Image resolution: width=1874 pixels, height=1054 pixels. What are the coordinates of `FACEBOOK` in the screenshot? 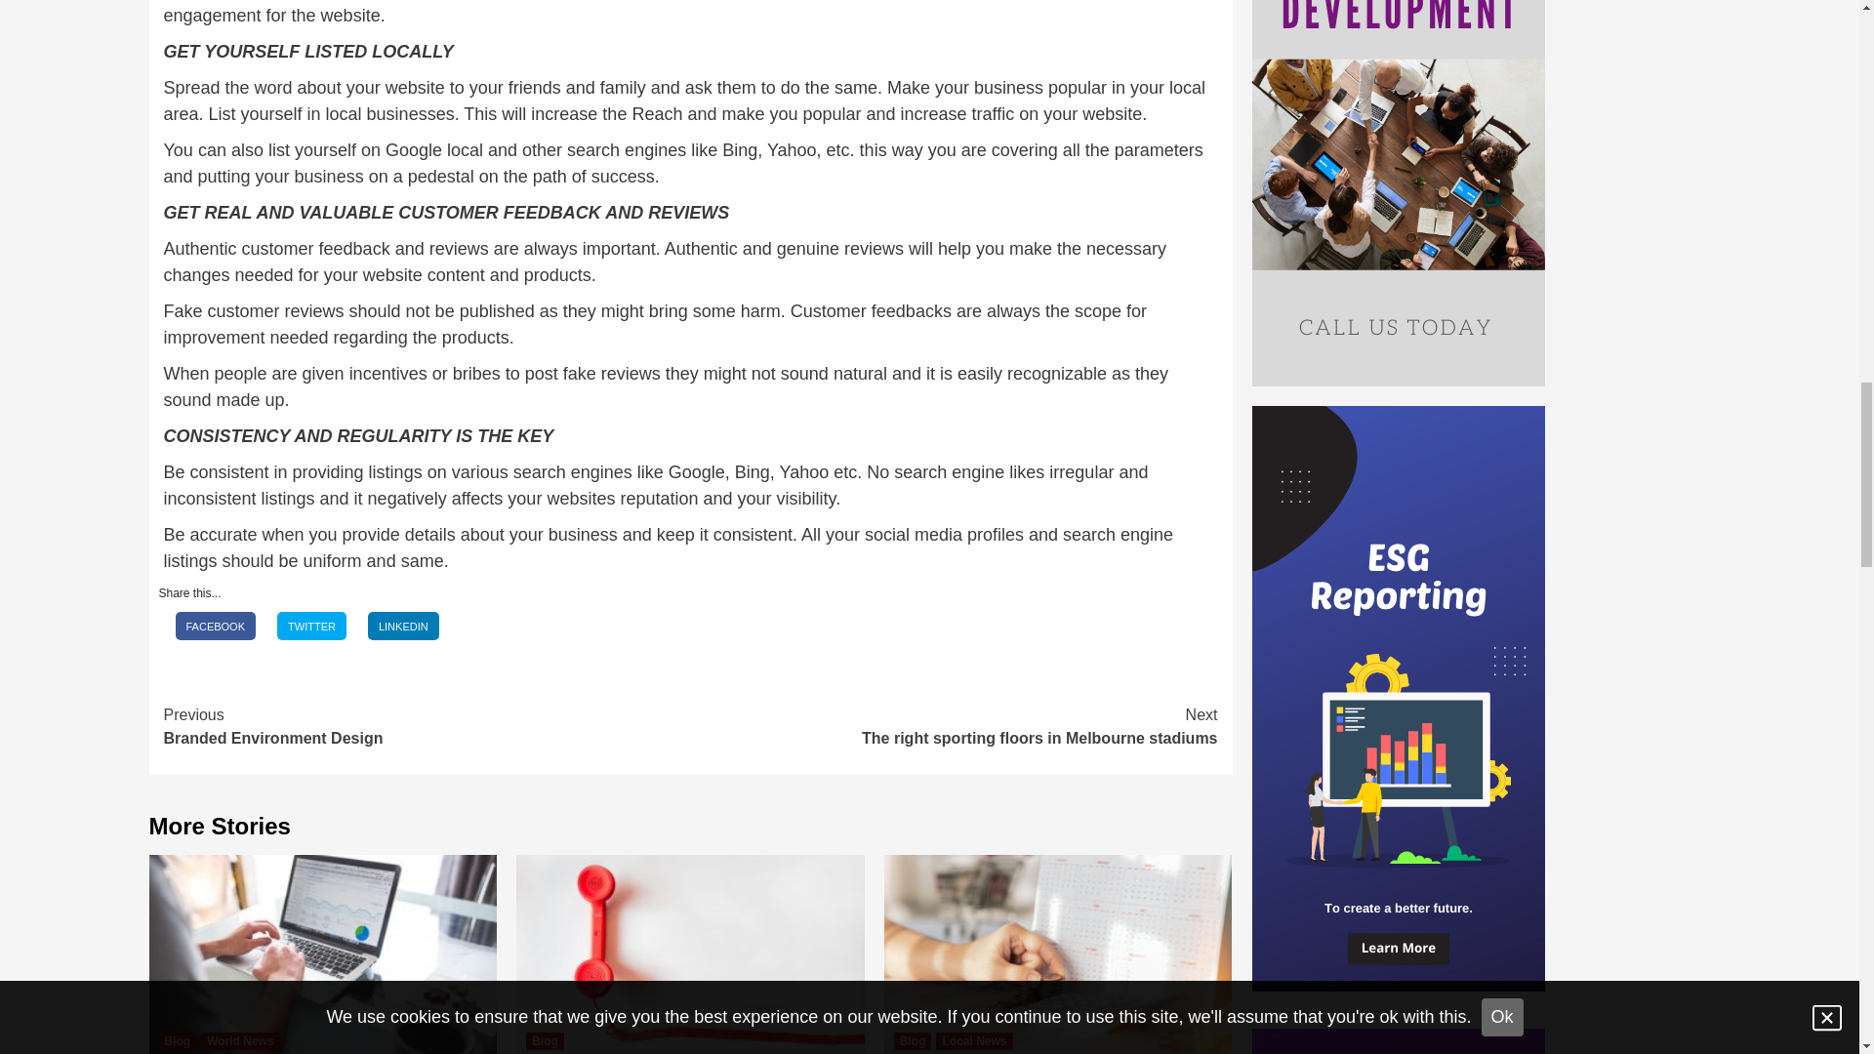 It's located at (955, 726).